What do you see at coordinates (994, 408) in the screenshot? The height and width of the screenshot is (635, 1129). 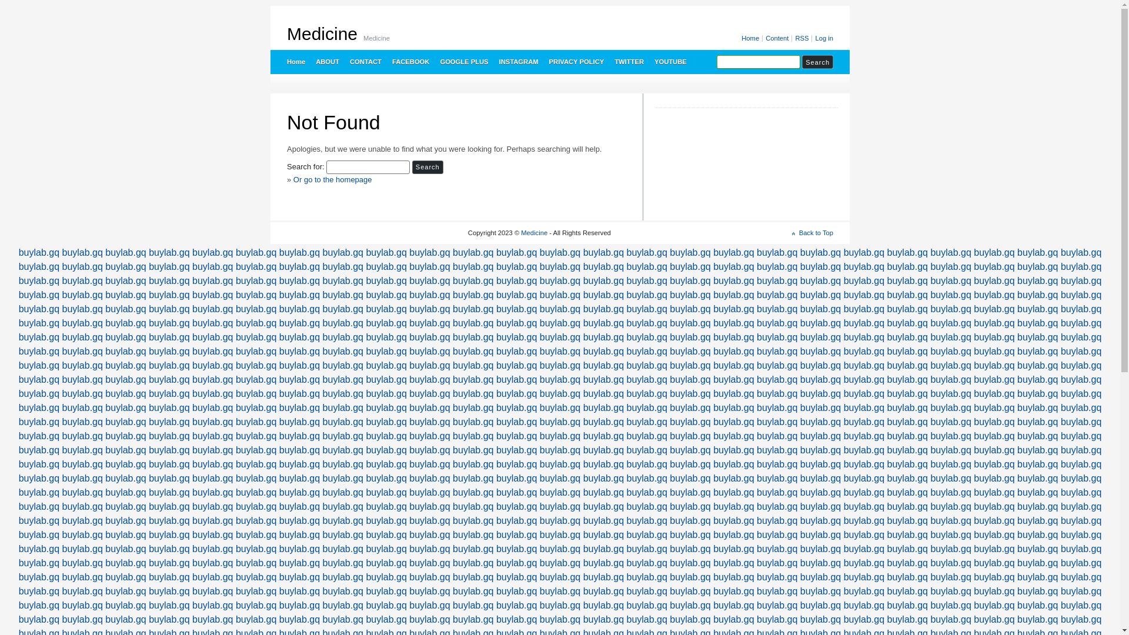 I see `buylab.gq` at bounding box center [994, 408].